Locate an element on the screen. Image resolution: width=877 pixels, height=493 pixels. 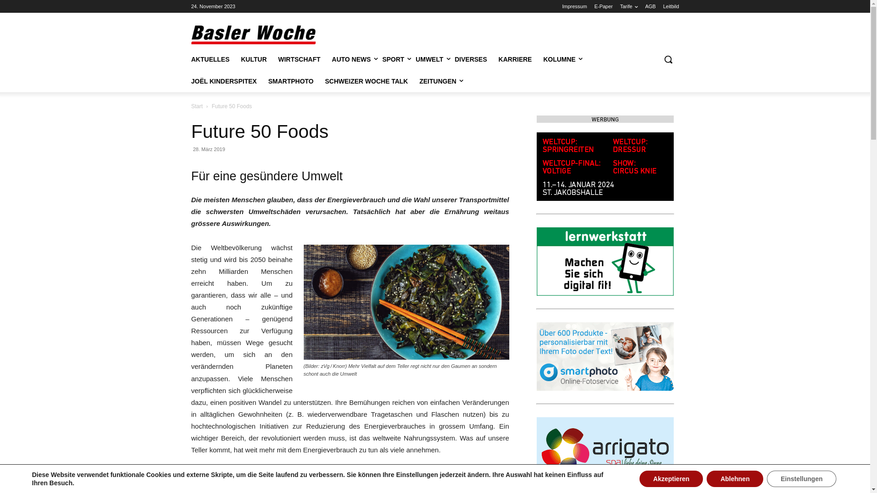
Tarife is located at coordinates (629, 6).